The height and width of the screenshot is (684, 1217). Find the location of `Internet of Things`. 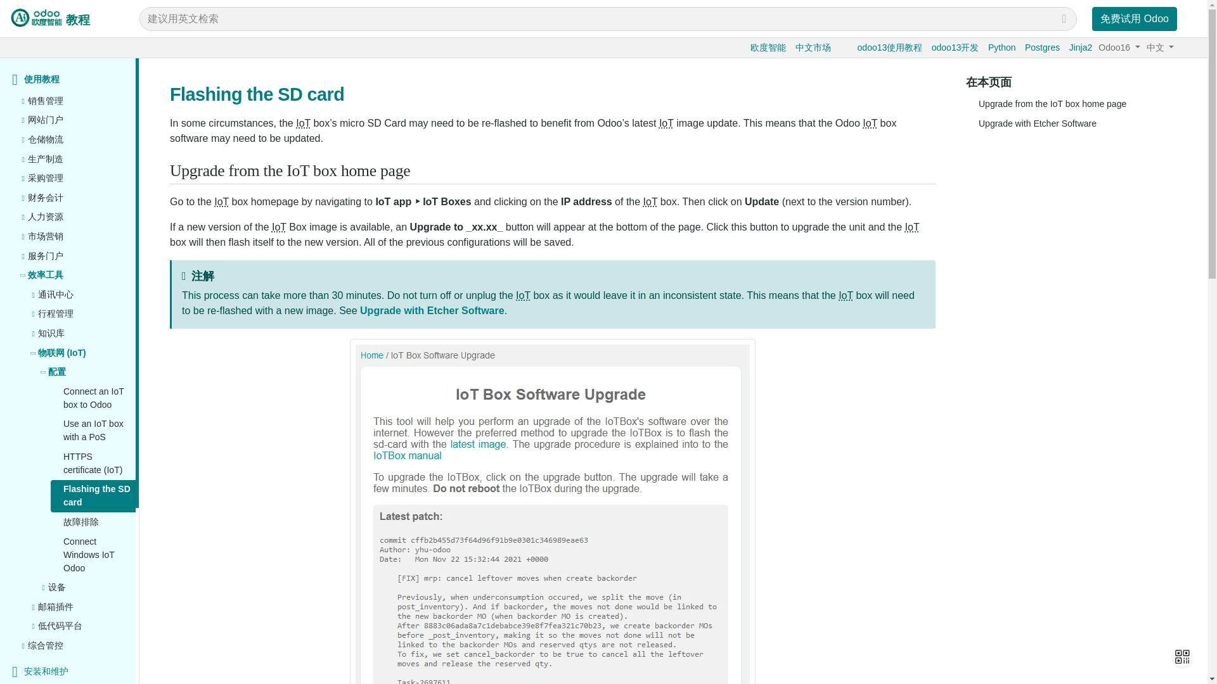

Internet of Things is located at coordinates (846, 295).